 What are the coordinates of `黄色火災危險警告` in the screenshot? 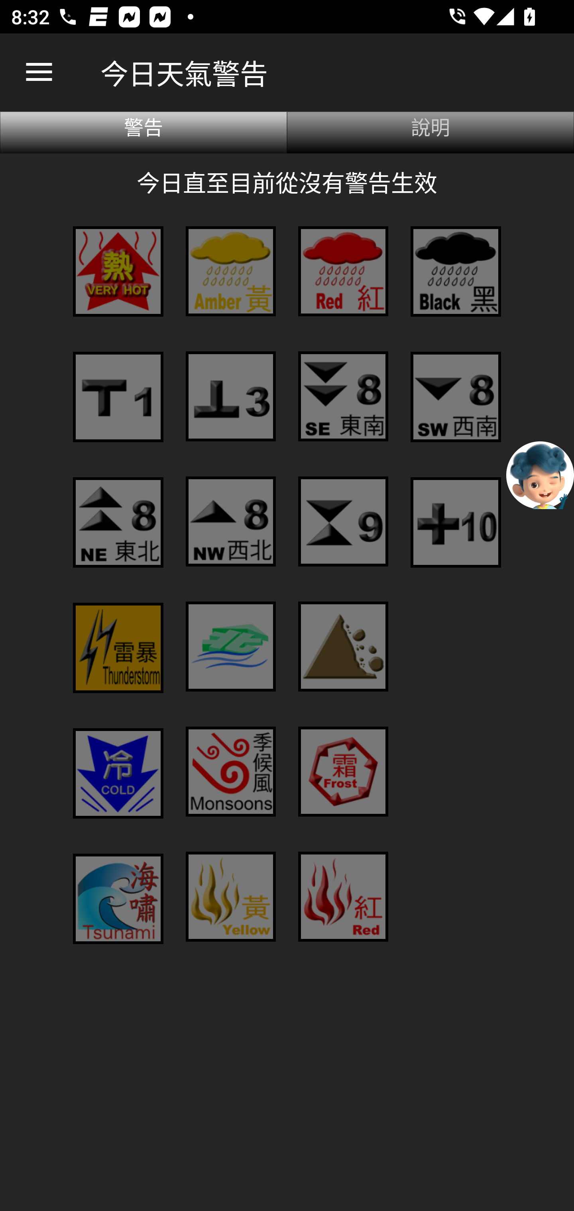 It's located at (230, 897).